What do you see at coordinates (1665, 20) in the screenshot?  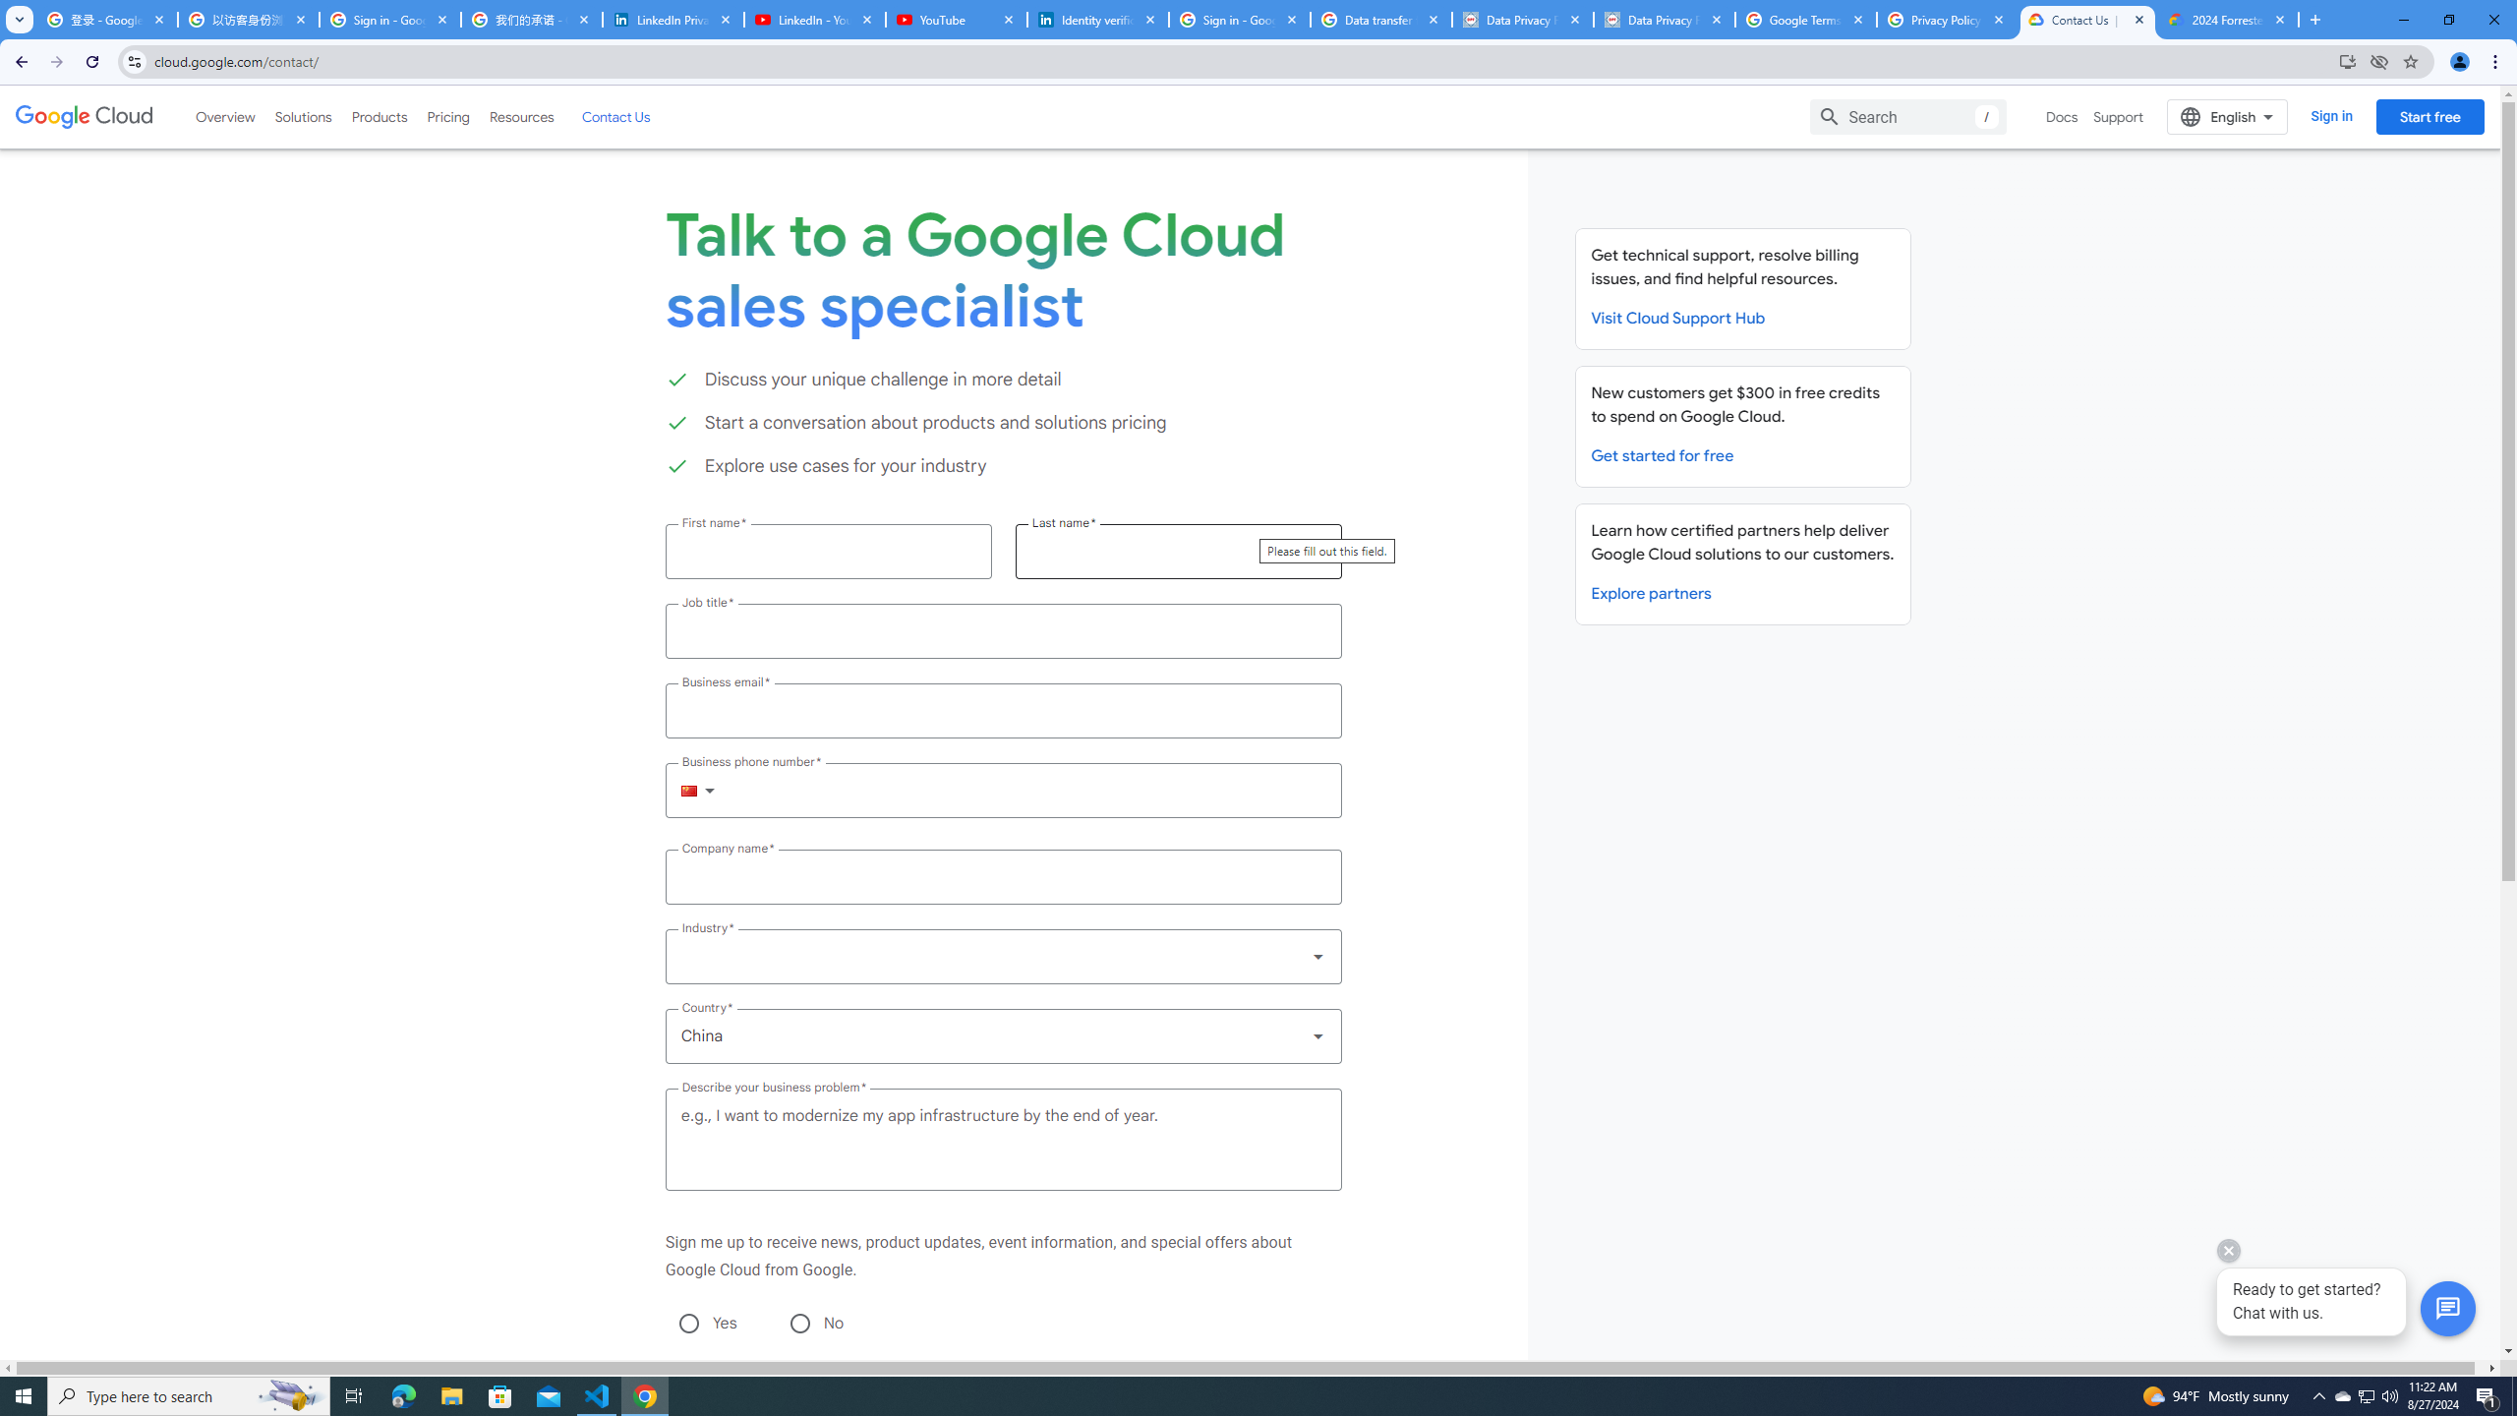 I see `Data Privacy Framework` at bounding box center [1665, 20].